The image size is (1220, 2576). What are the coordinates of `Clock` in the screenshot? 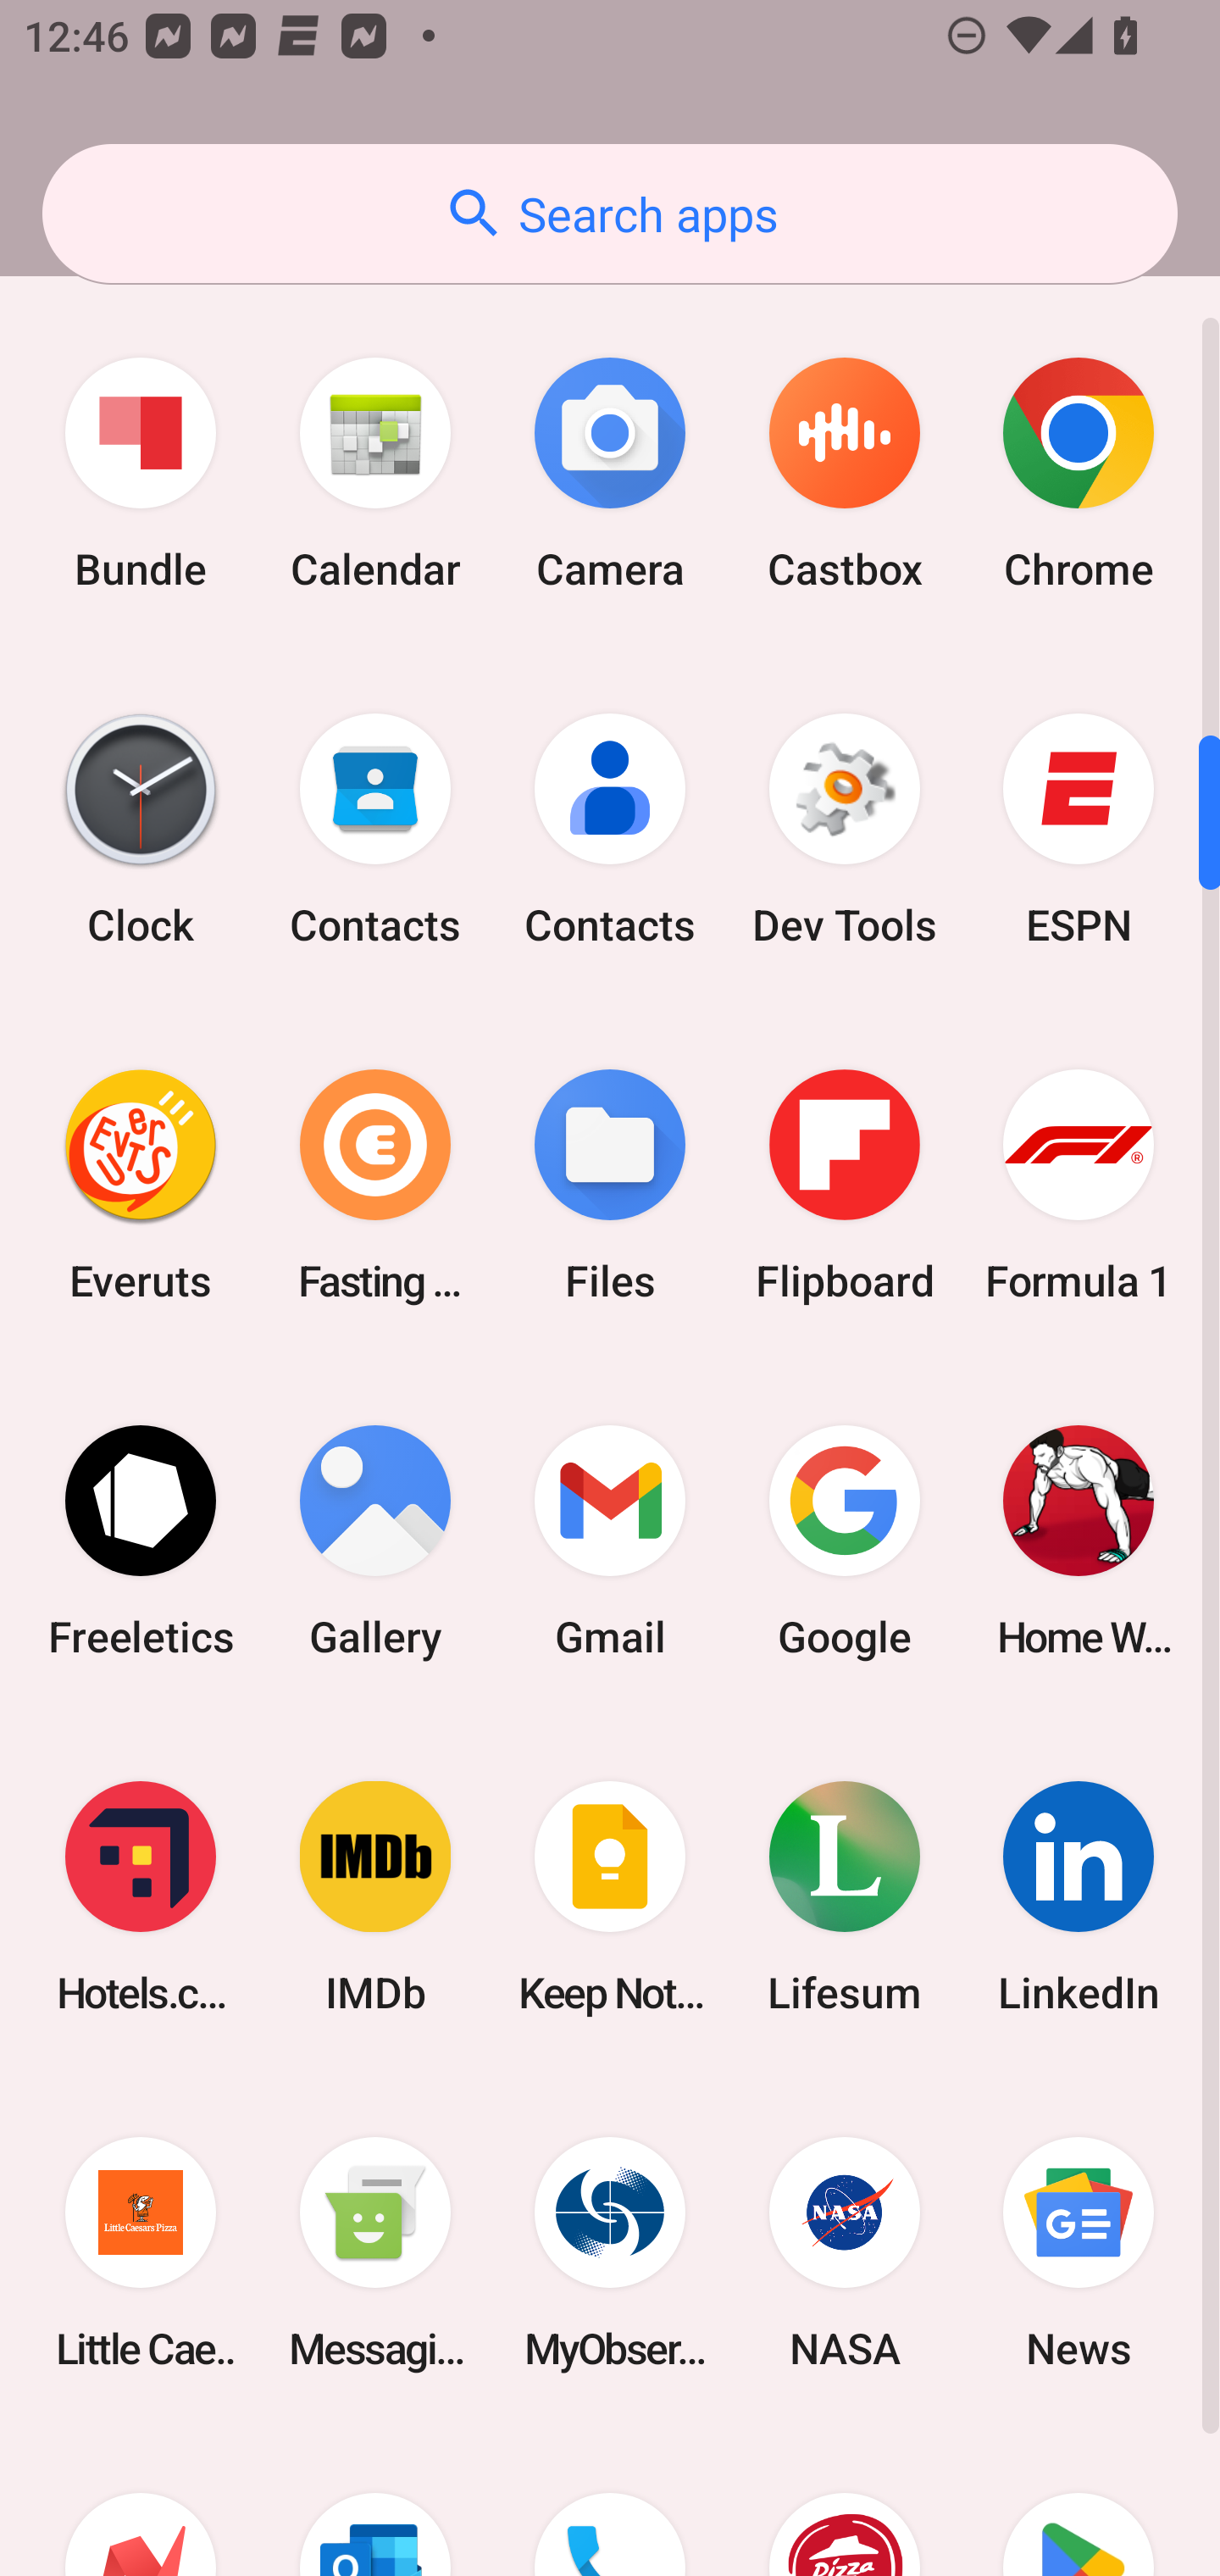 It's located at (141, 829).